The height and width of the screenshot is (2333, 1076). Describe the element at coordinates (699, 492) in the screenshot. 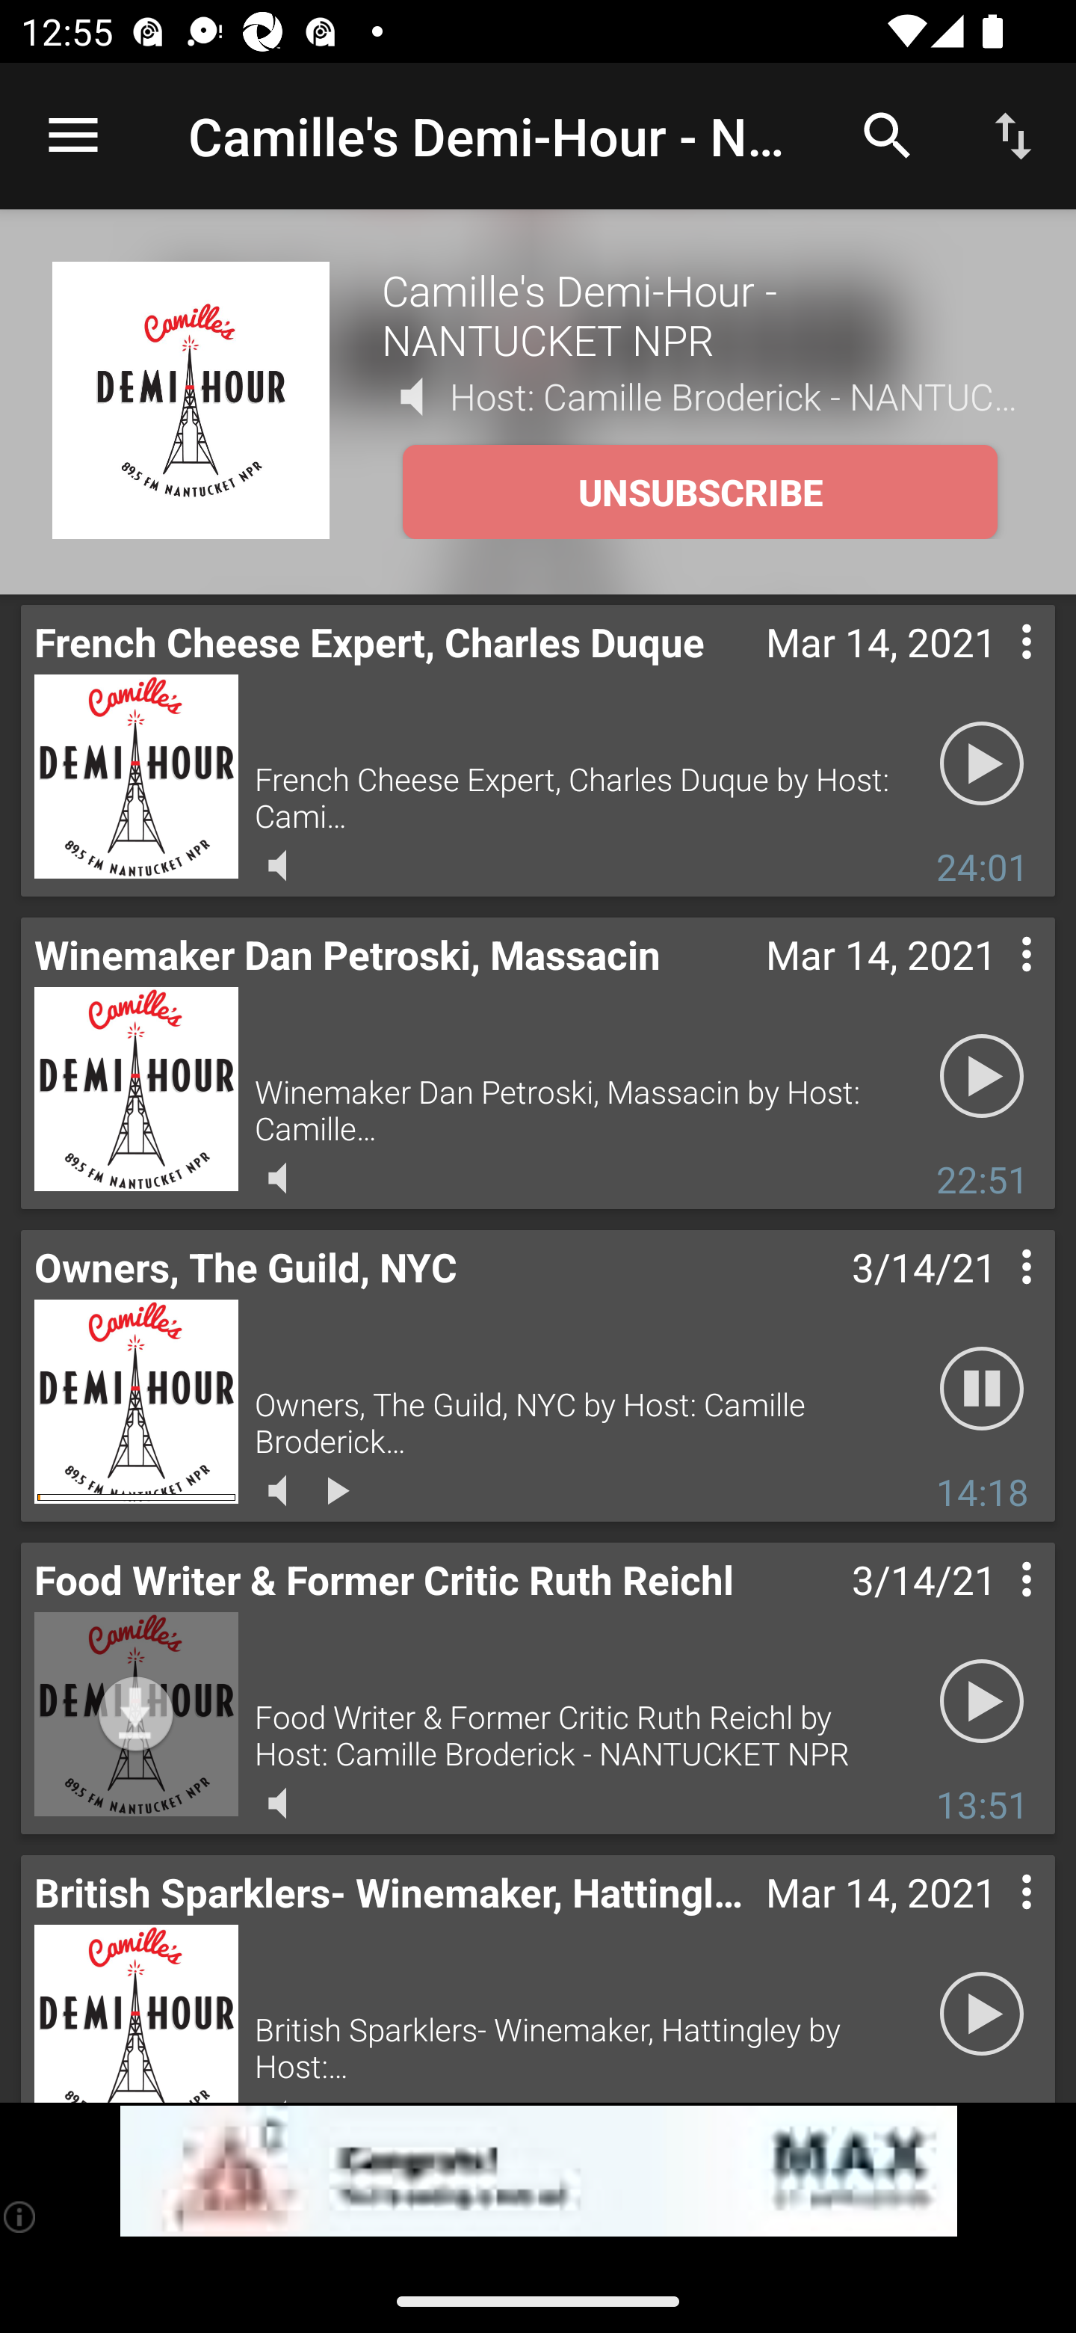

I see `UNSUBSCRIBE` at that location.